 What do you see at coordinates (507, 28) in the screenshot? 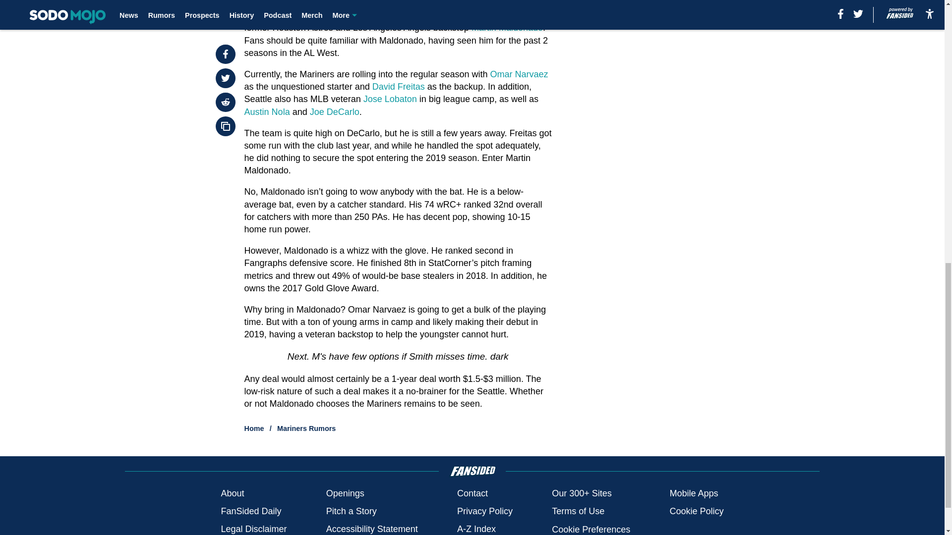
I see `Martin Maldonado` at bounding box center [507, 28].